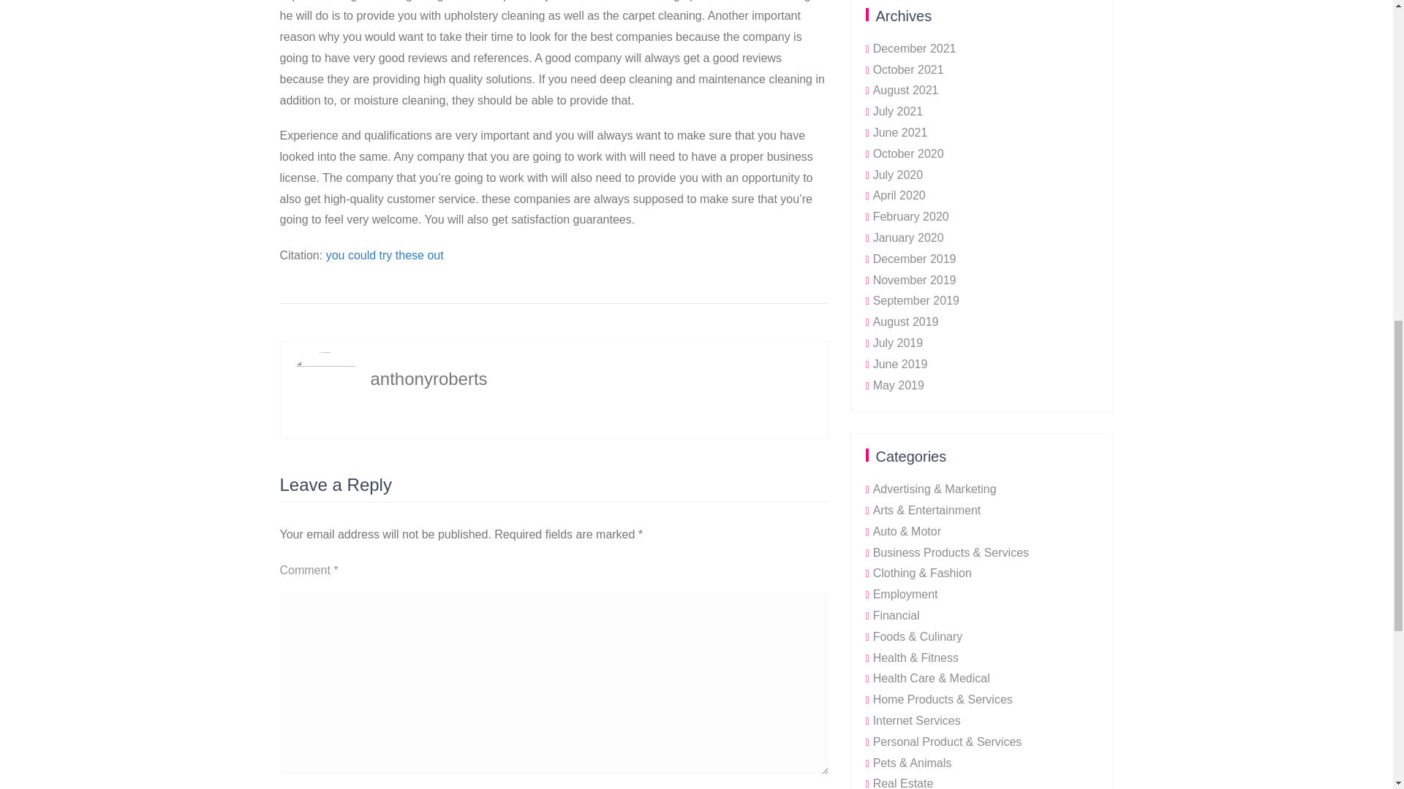 The height and width of the screenshot is (789, 1404). What do you see at coordinates (901, 132) in the screenshot?
I see `June 2021` at bounding box center [901, 132].